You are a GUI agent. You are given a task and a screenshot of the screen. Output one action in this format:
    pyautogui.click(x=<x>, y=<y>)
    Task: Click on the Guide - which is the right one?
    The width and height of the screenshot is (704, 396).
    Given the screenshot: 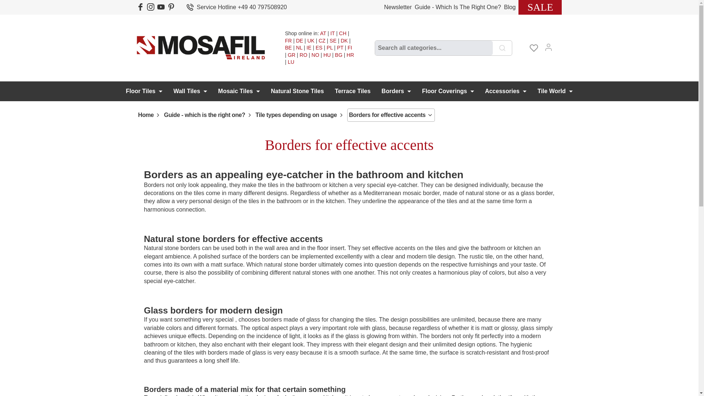 What is the action you would take?
    pyautogui.click(x=458, y=7)
    